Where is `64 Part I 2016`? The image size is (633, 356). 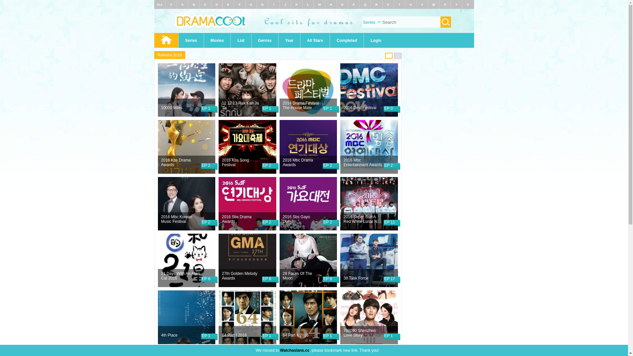 64 Part I 2016 is located at coordinates (242, 335).